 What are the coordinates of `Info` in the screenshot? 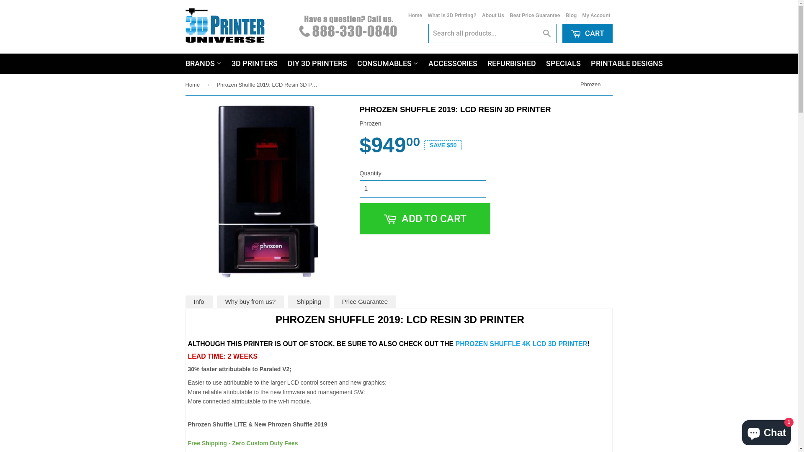 It's located at (198, 302).